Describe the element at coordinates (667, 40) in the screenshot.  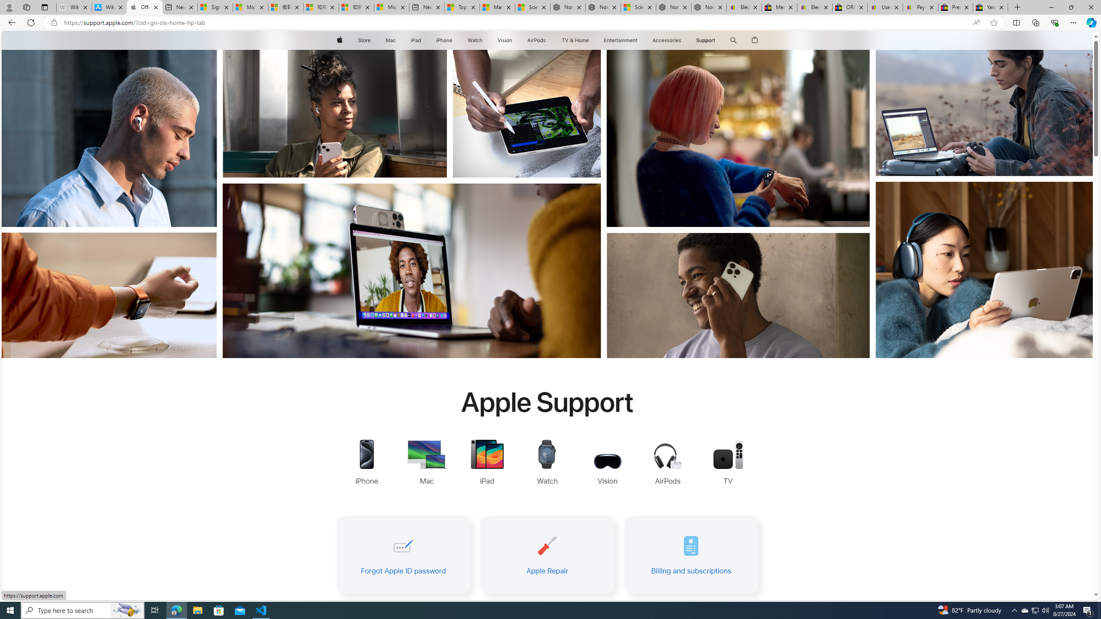
I see `Accessories` at that location.